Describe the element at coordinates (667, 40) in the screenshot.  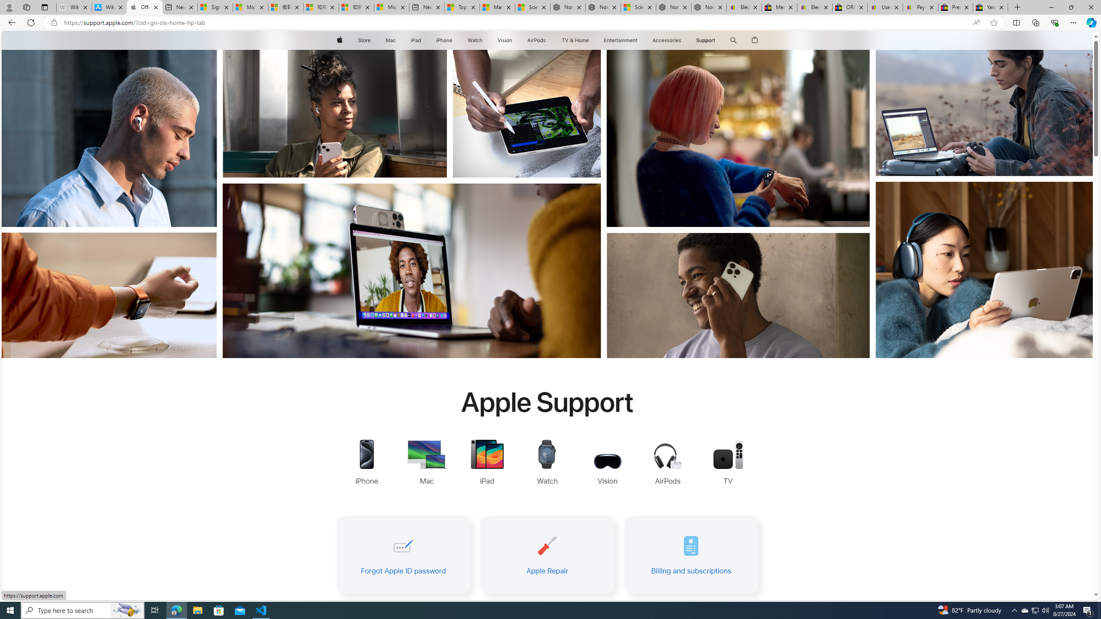
I see `Accessories` at that location.